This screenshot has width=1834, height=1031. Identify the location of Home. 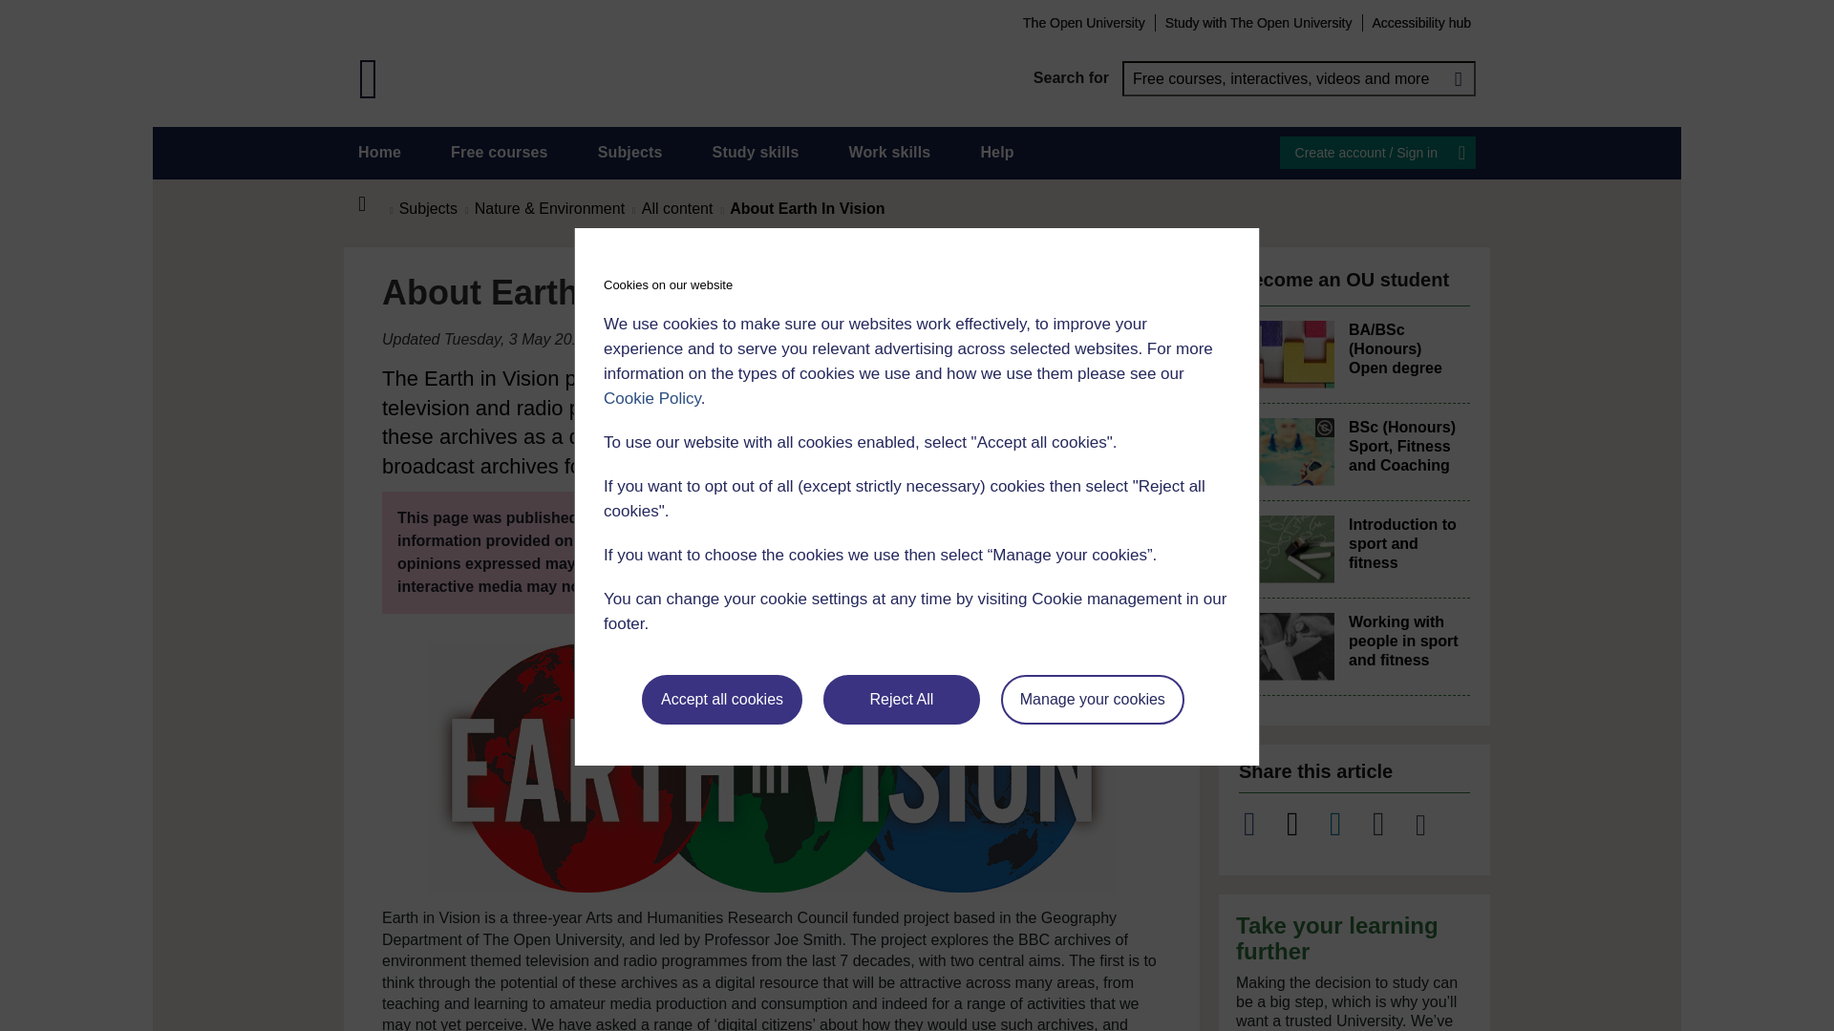
(379, 153).